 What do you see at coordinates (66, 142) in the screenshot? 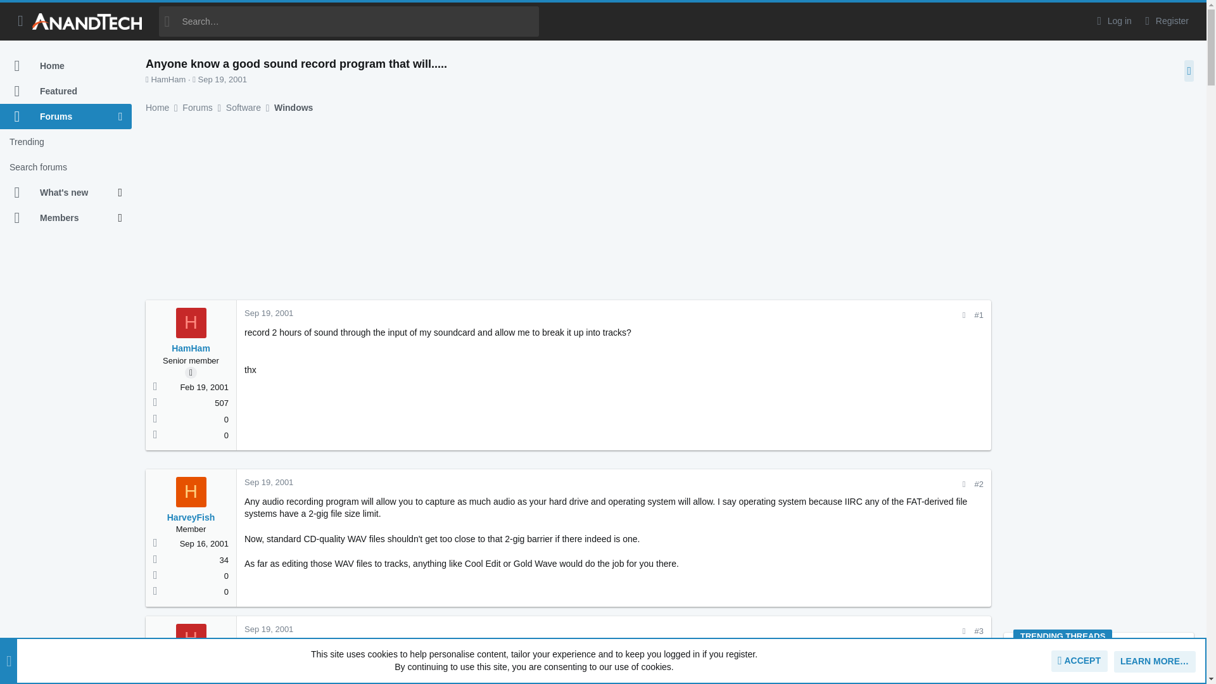
I see `Trending` at bounding box center [66, 142].